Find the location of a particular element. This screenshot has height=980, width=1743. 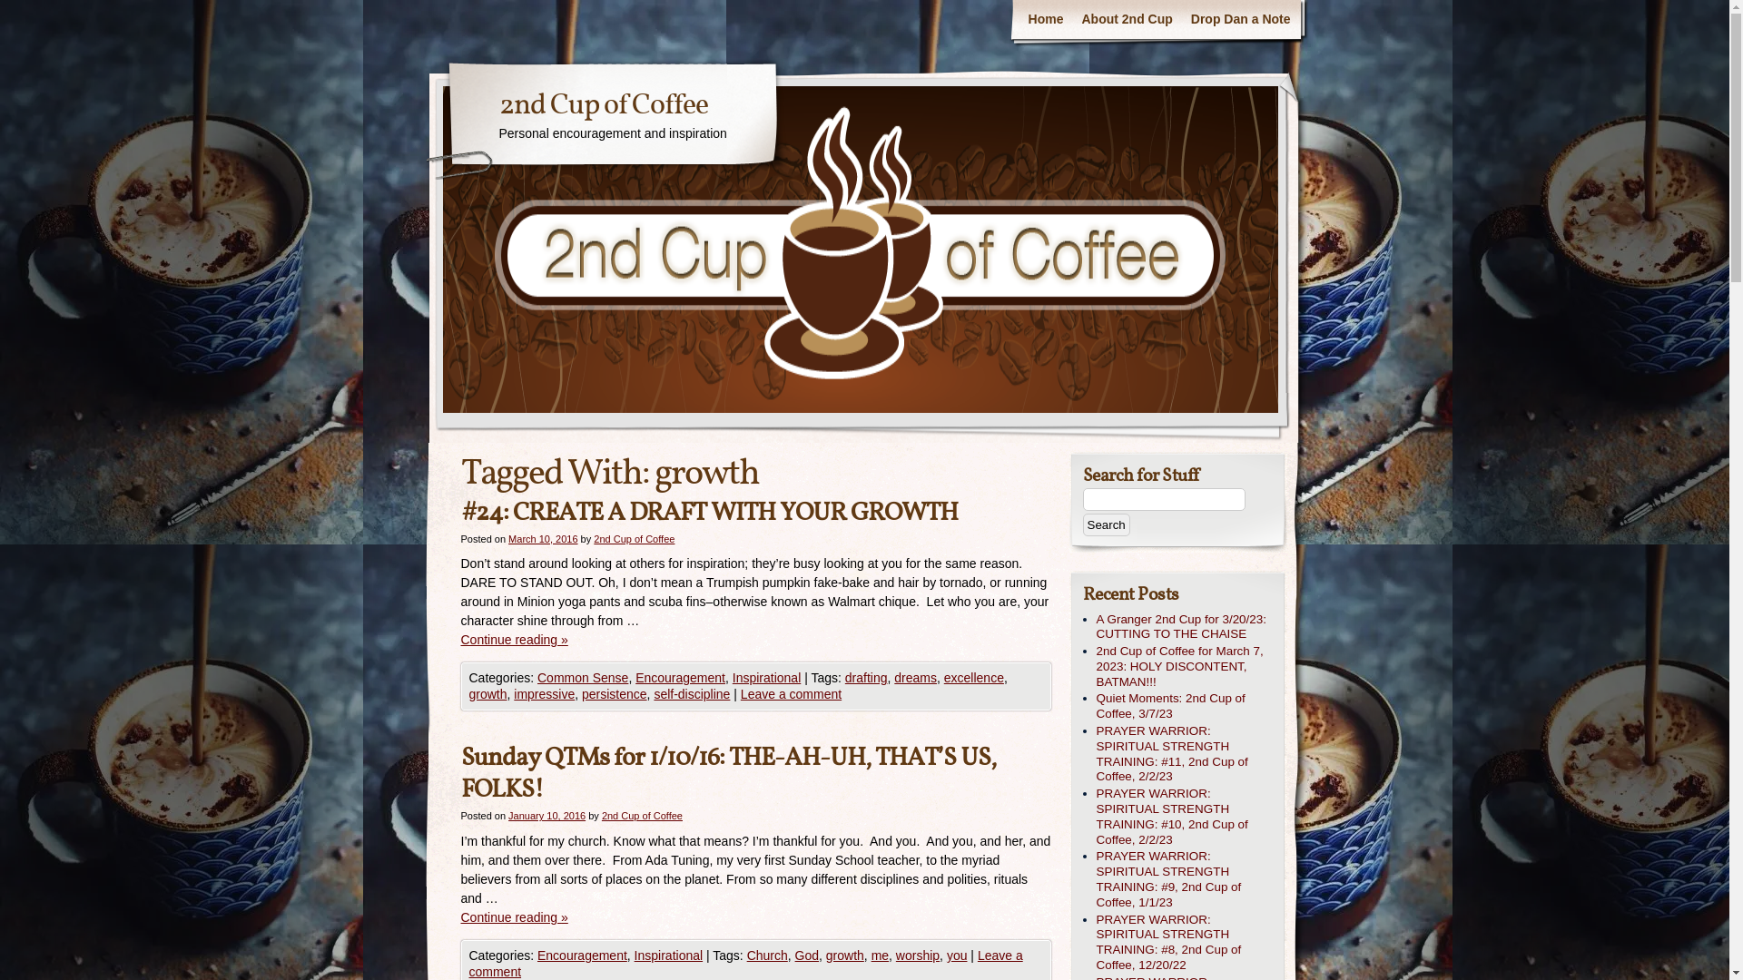

Inspirational is located at coordinates (669, 955).